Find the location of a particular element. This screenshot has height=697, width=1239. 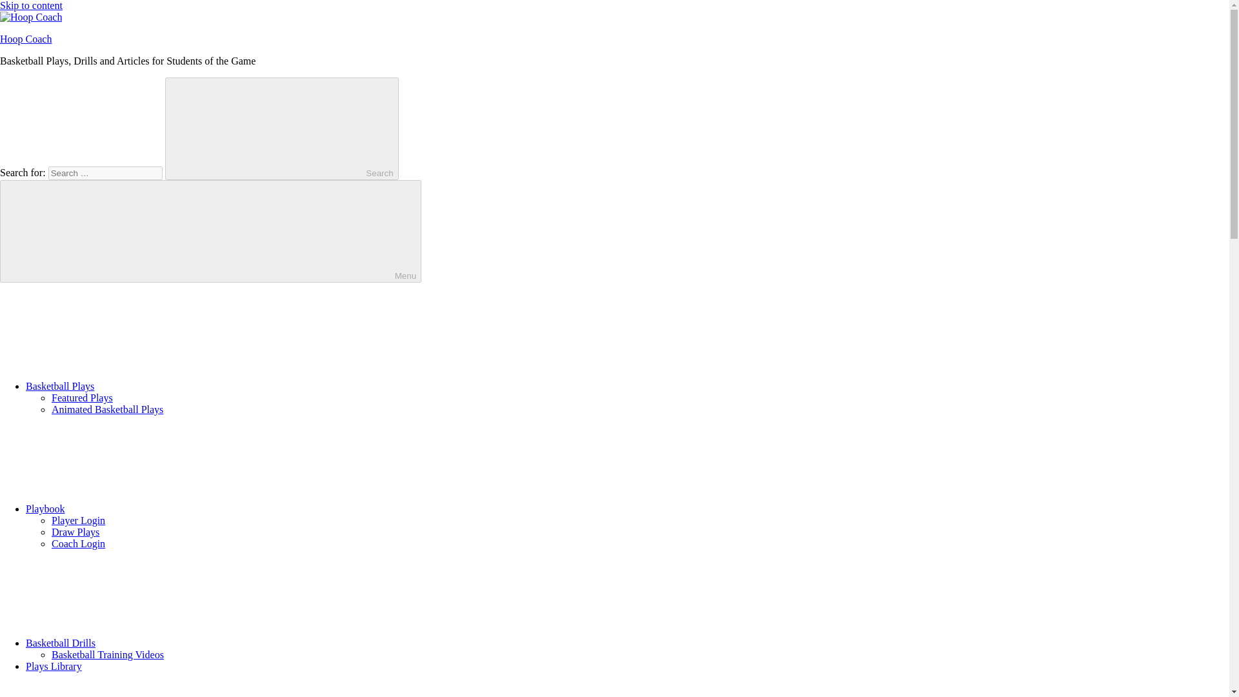

Coach Login is located at coordinates (79, 543).